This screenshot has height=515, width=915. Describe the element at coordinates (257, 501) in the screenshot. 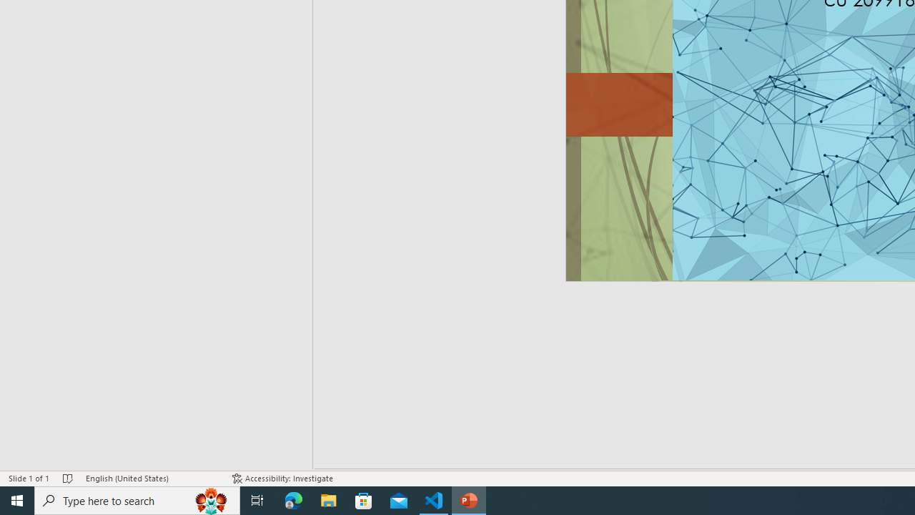

I see `Task View` at that location.